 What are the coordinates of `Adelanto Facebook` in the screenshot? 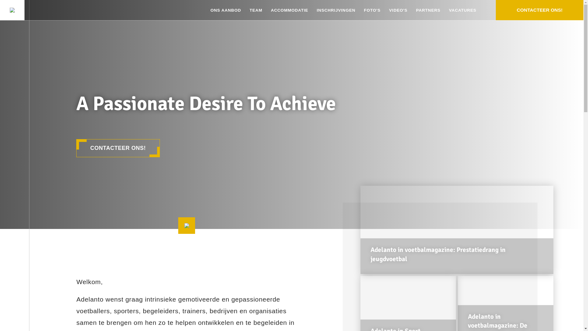 It's located at (15, 170).